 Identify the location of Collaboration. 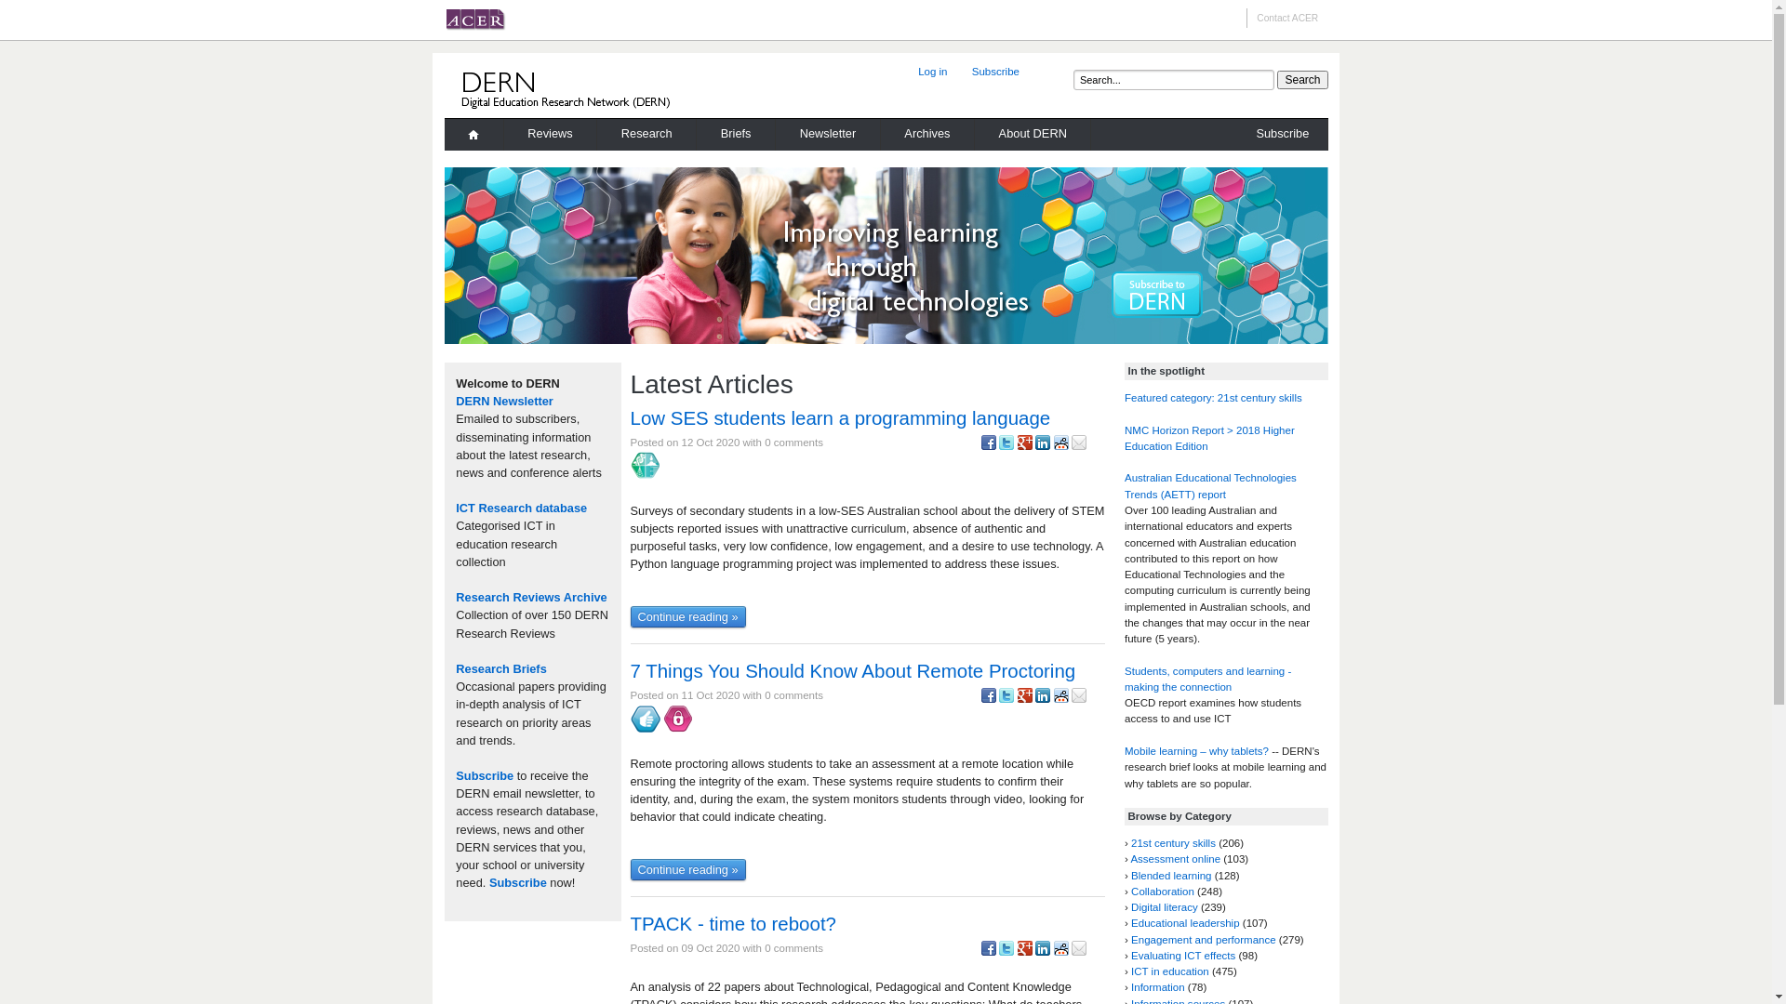
(1163, 892).